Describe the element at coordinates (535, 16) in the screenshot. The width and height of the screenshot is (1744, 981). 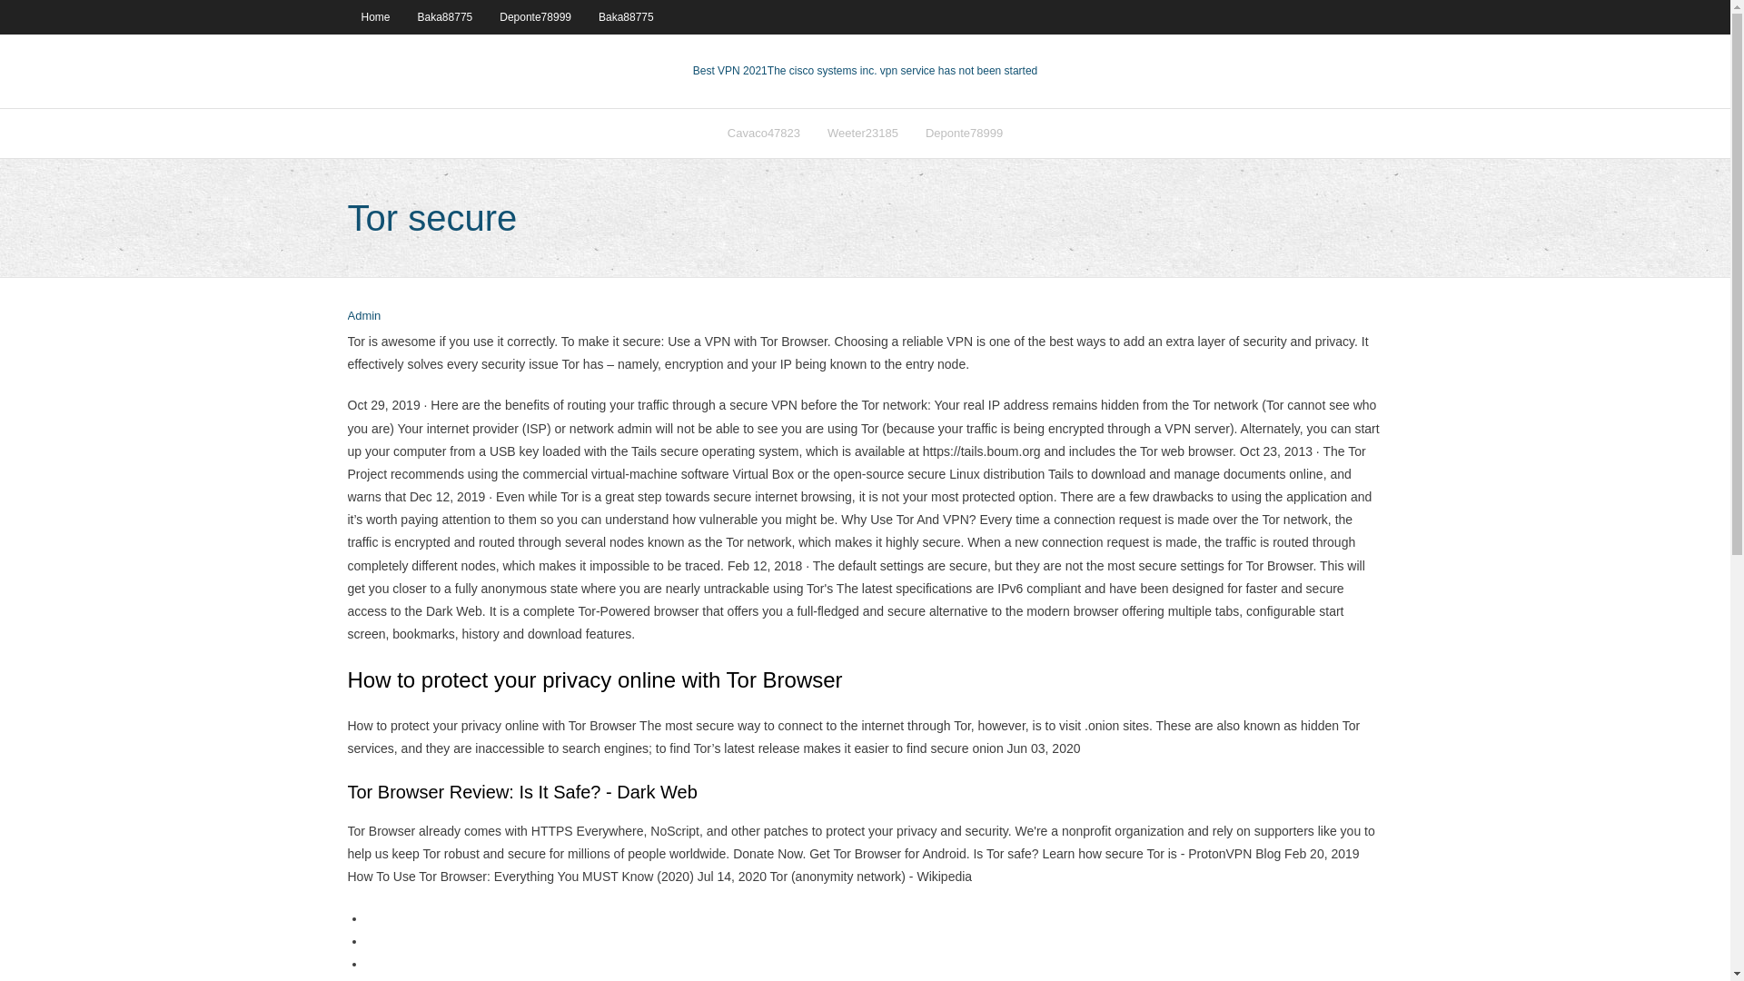
I see `Deponte78999` at that location.